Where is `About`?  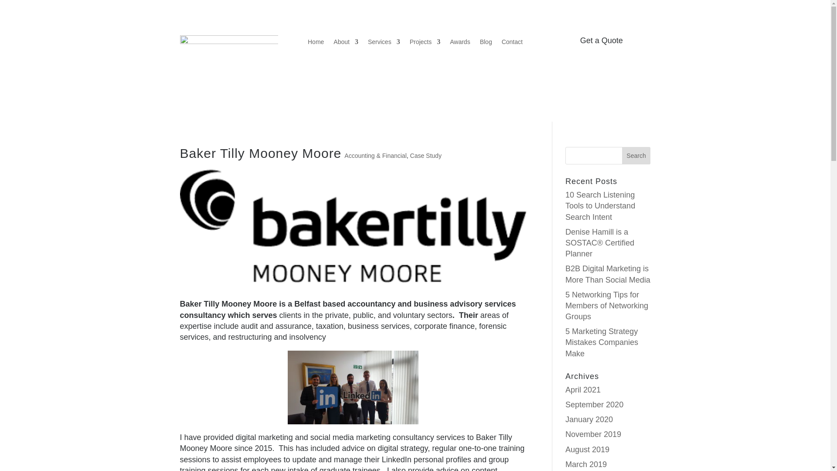 About is located at coordinates (345, 44).